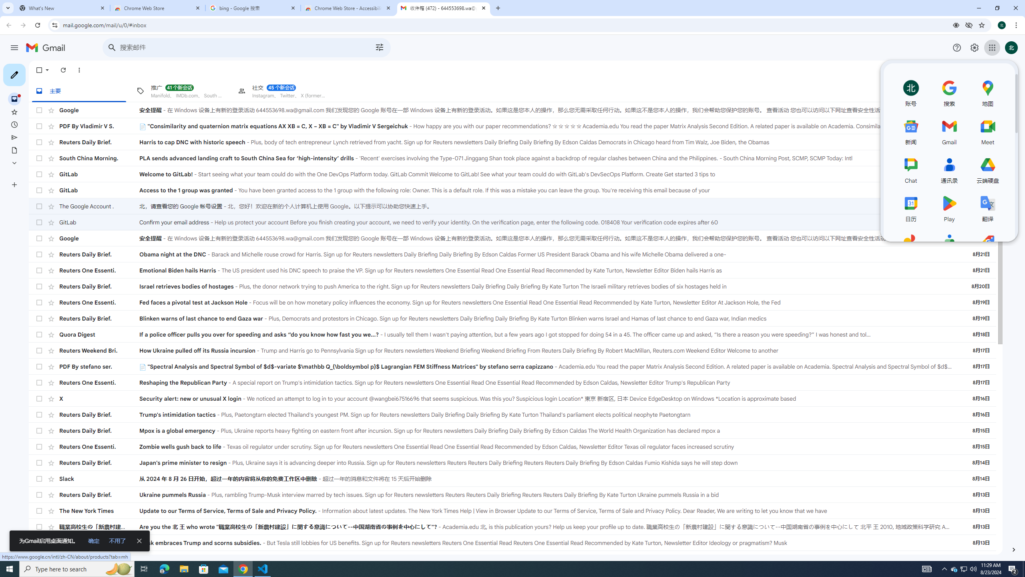 Image resolution: width=1025 pixels, height=577 pixels. I want to click on Chrome Web Store, so click(158, 8).